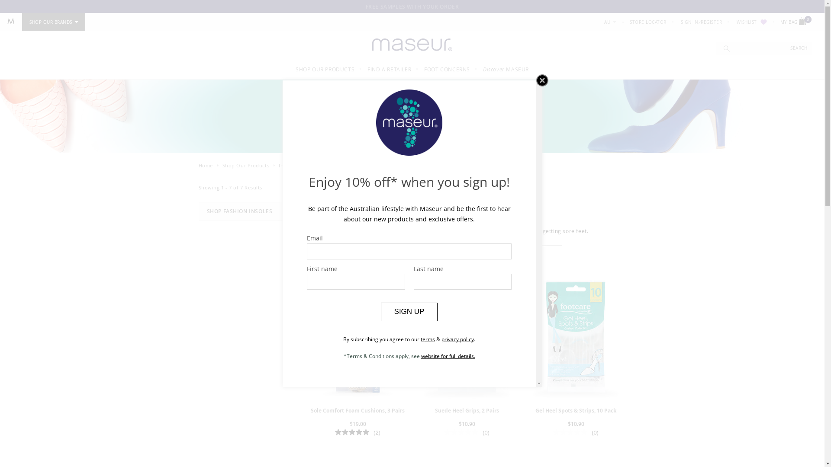  I want to click on (2), so click(358, 432).